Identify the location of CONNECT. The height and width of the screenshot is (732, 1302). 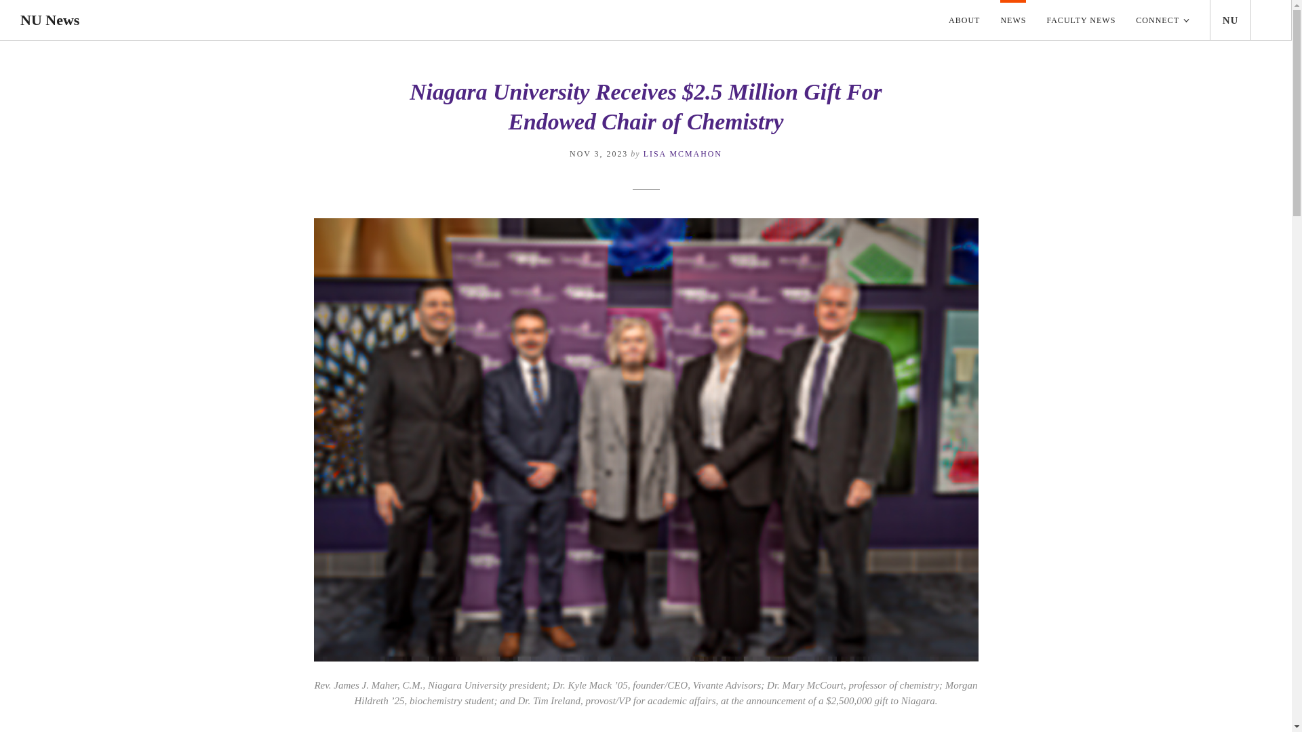
(1162, 20).